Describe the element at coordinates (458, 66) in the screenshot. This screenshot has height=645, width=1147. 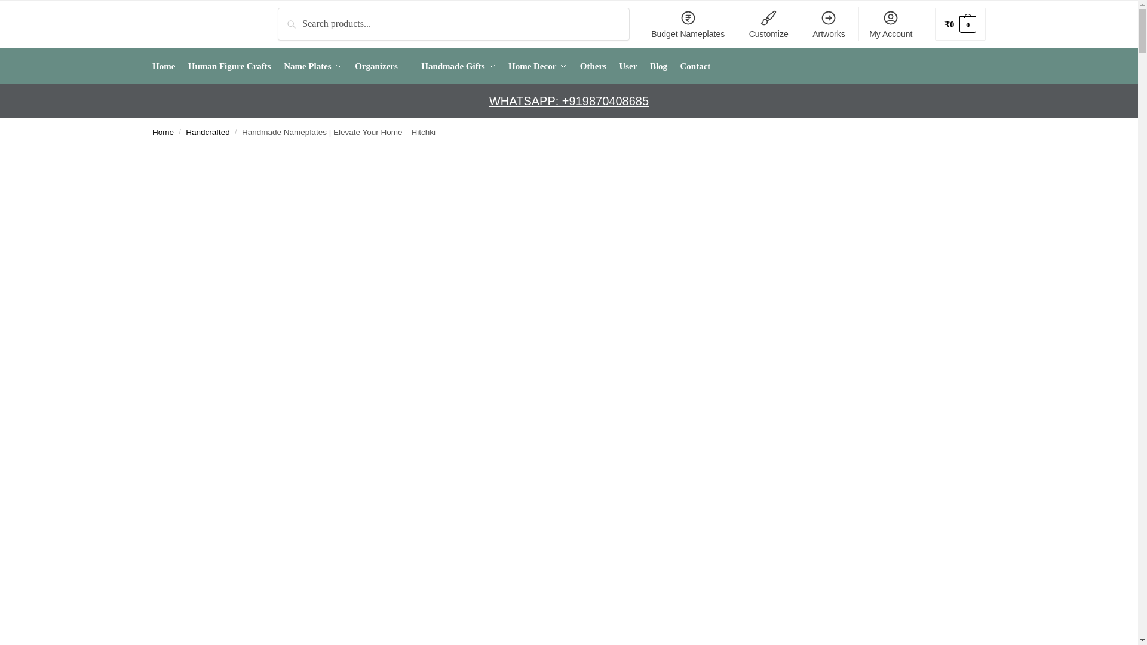
I see `Handmade Gifts` at that location.